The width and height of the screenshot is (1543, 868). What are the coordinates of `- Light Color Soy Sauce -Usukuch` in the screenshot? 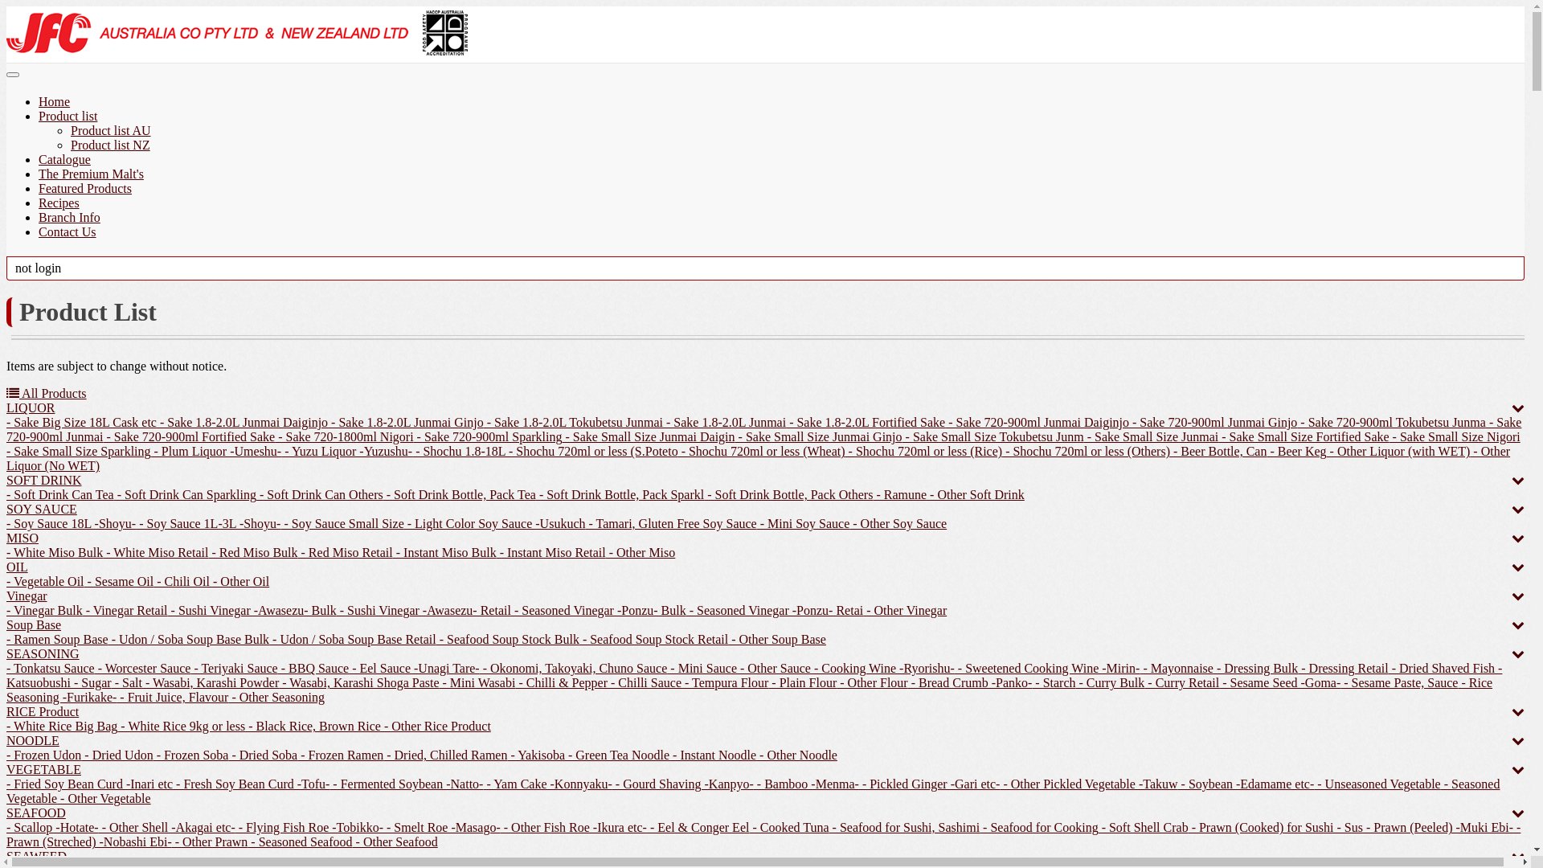 It's located at (495, 524).